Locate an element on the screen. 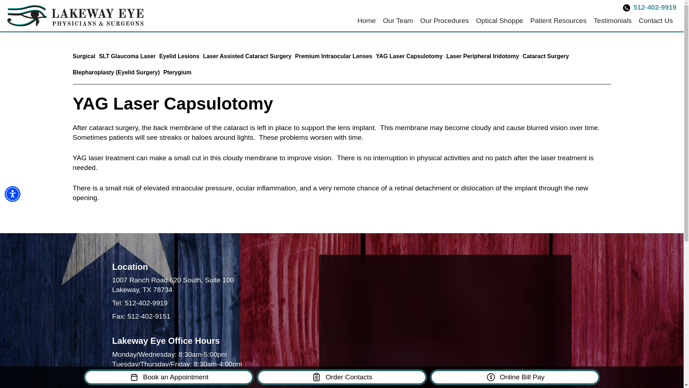 Image resolution: width=689 pixels, height=388 pixels. 512-402-9919 is located at coordinates (146, 303).